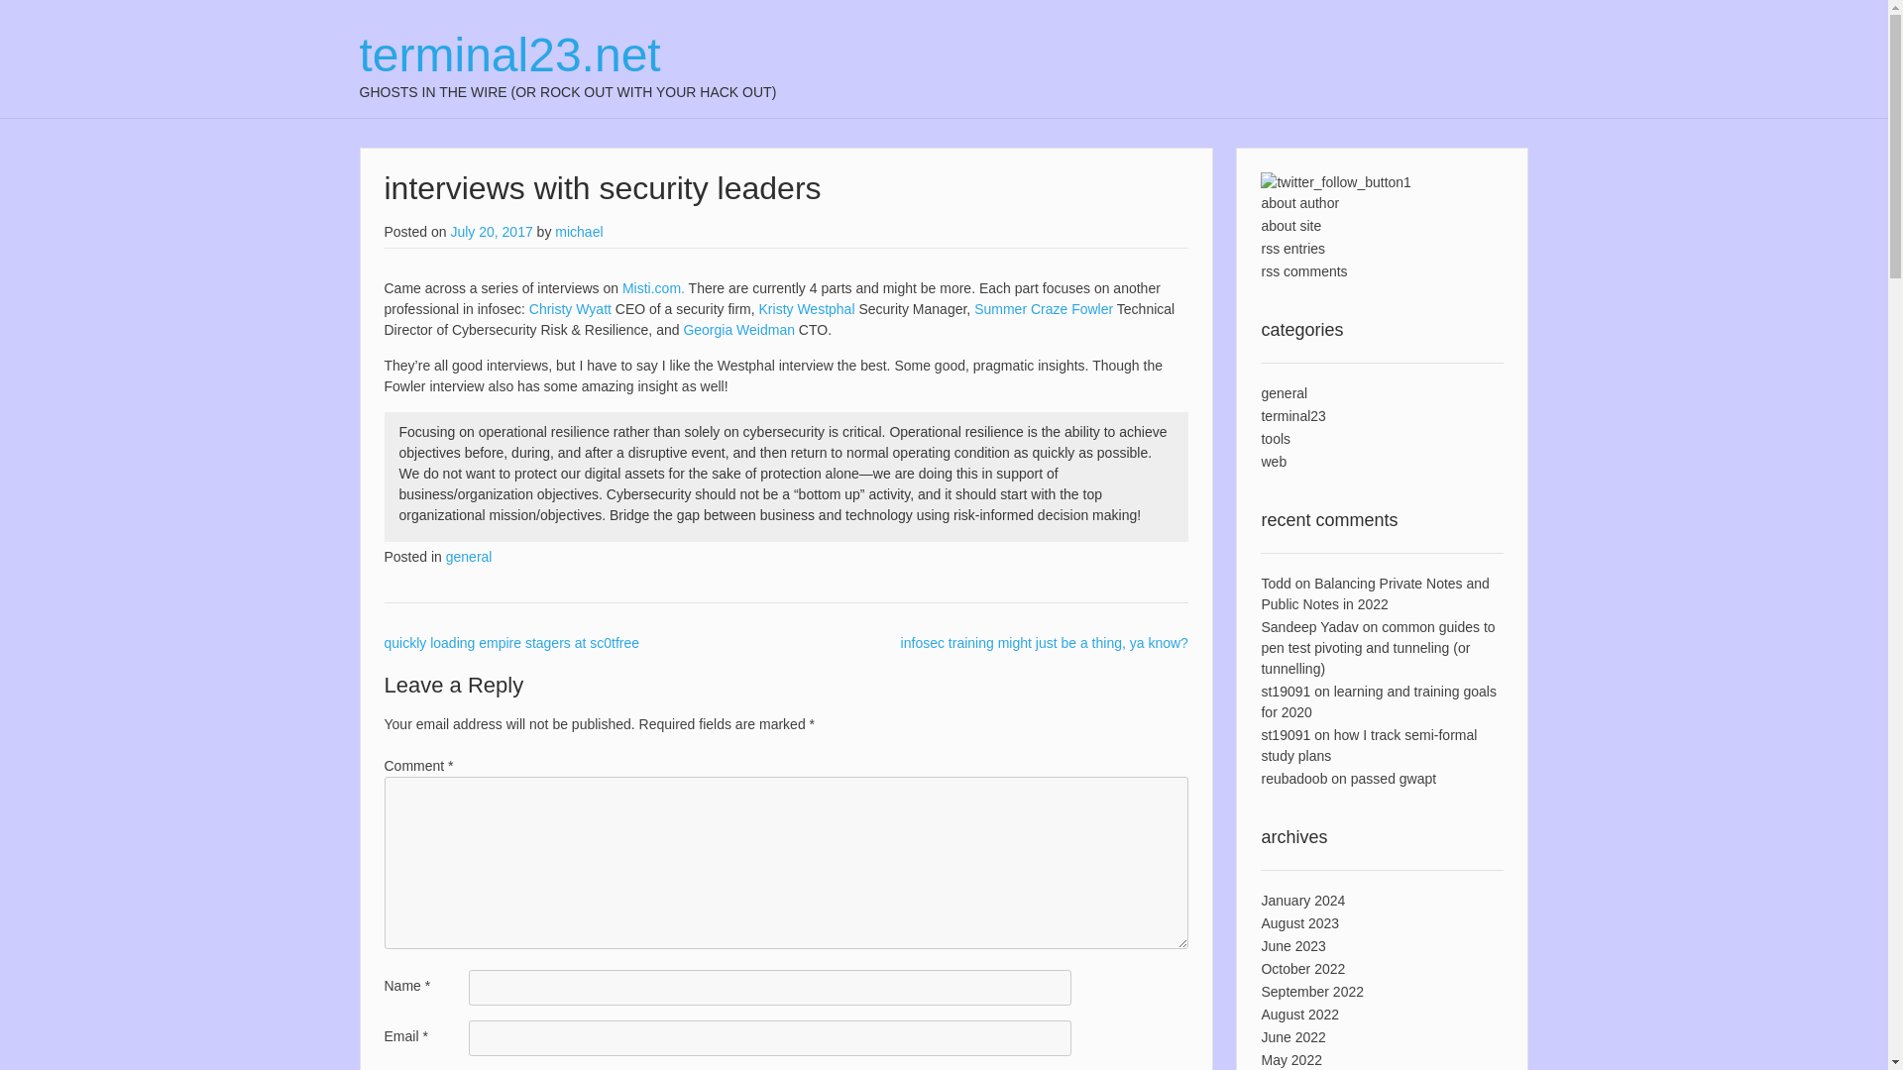  Describe the element at coordinates (567, 55) in the screenshot. I see `terminal23.net` at that location.